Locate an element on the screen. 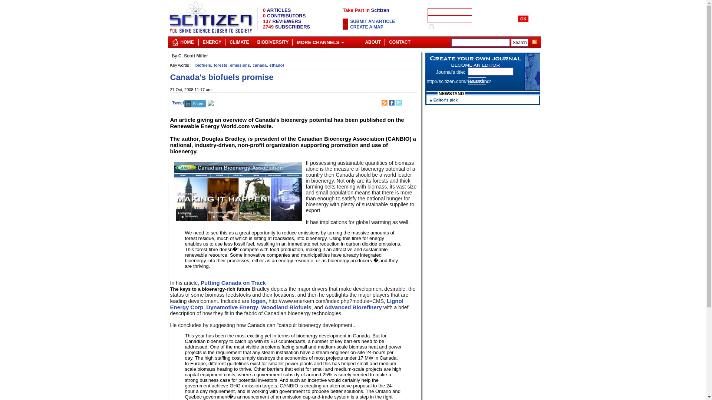 The width and height of the screenshot is (712, 400). ethanol is located at coordinates (276, 65).